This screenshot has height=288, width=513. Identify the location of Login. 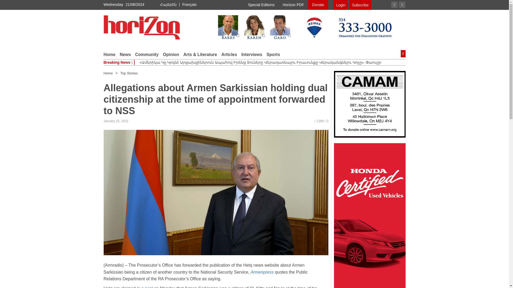
(340, 5).